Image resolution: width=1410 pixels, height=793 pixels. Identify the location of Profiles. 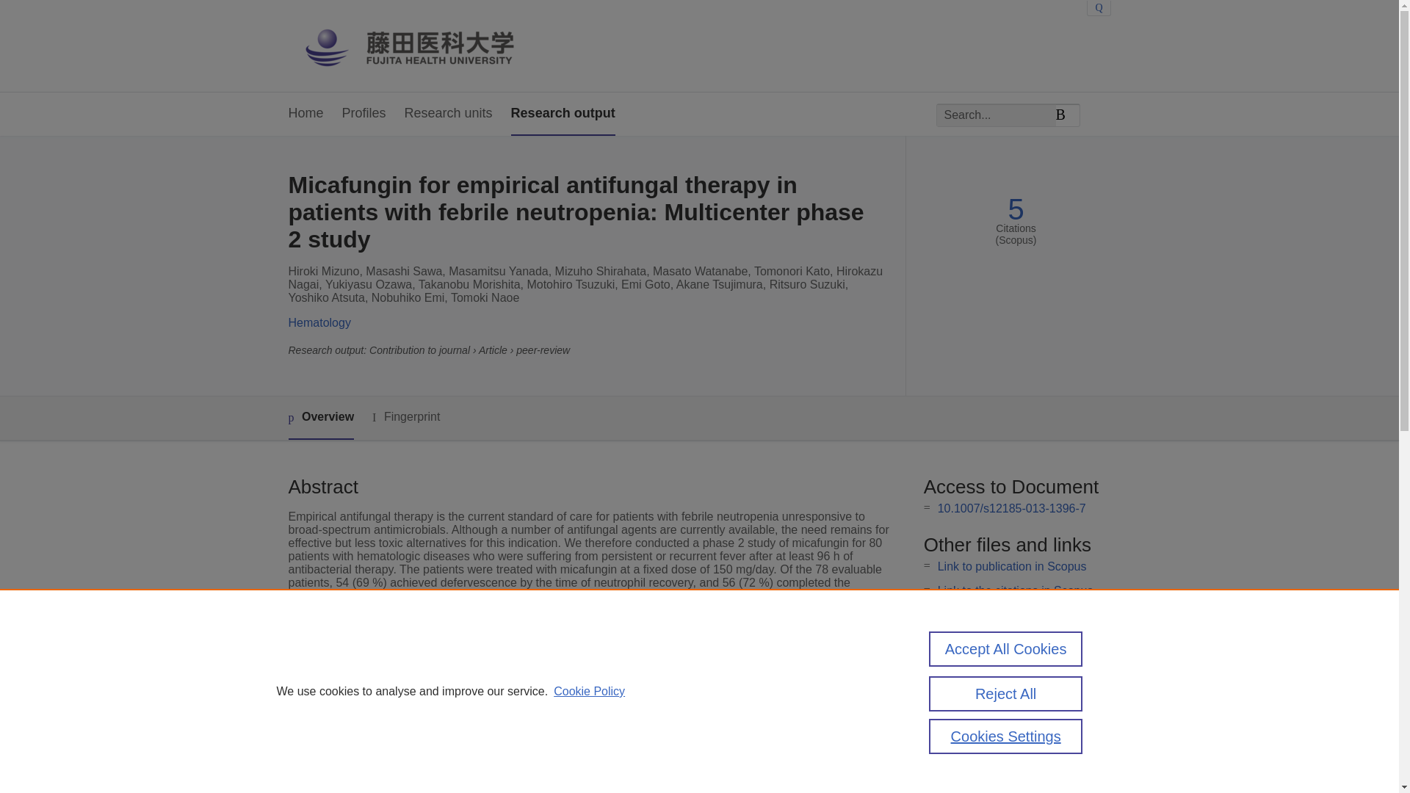
(364, 114).